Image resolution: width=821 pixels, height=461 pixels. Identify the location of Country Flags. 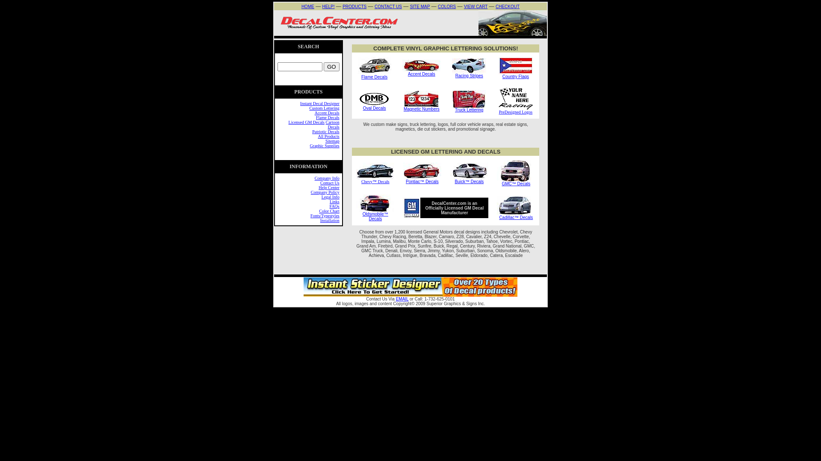
(516, 77).